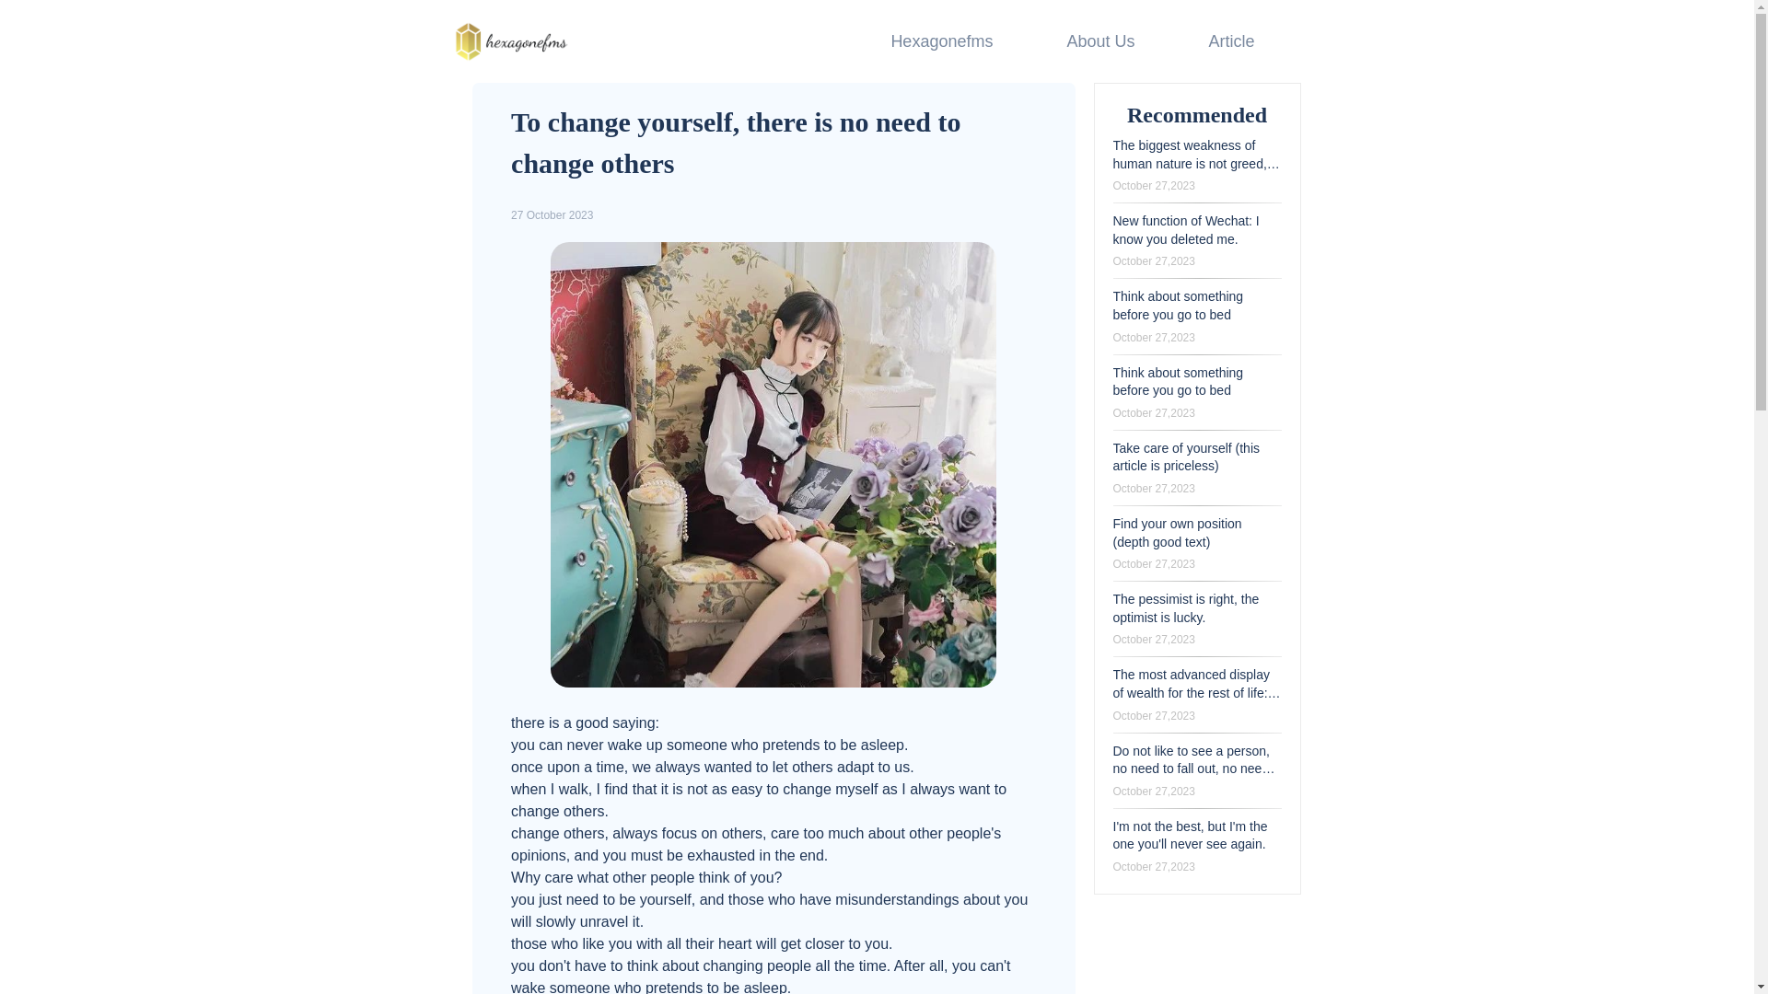 This screenshot has height=994, width=1768. What do you see at coordinates (1185, 230) in the screenshot?
I see `New function of Wechat: I know you deleted me.` at bounding box center [1185, 230].